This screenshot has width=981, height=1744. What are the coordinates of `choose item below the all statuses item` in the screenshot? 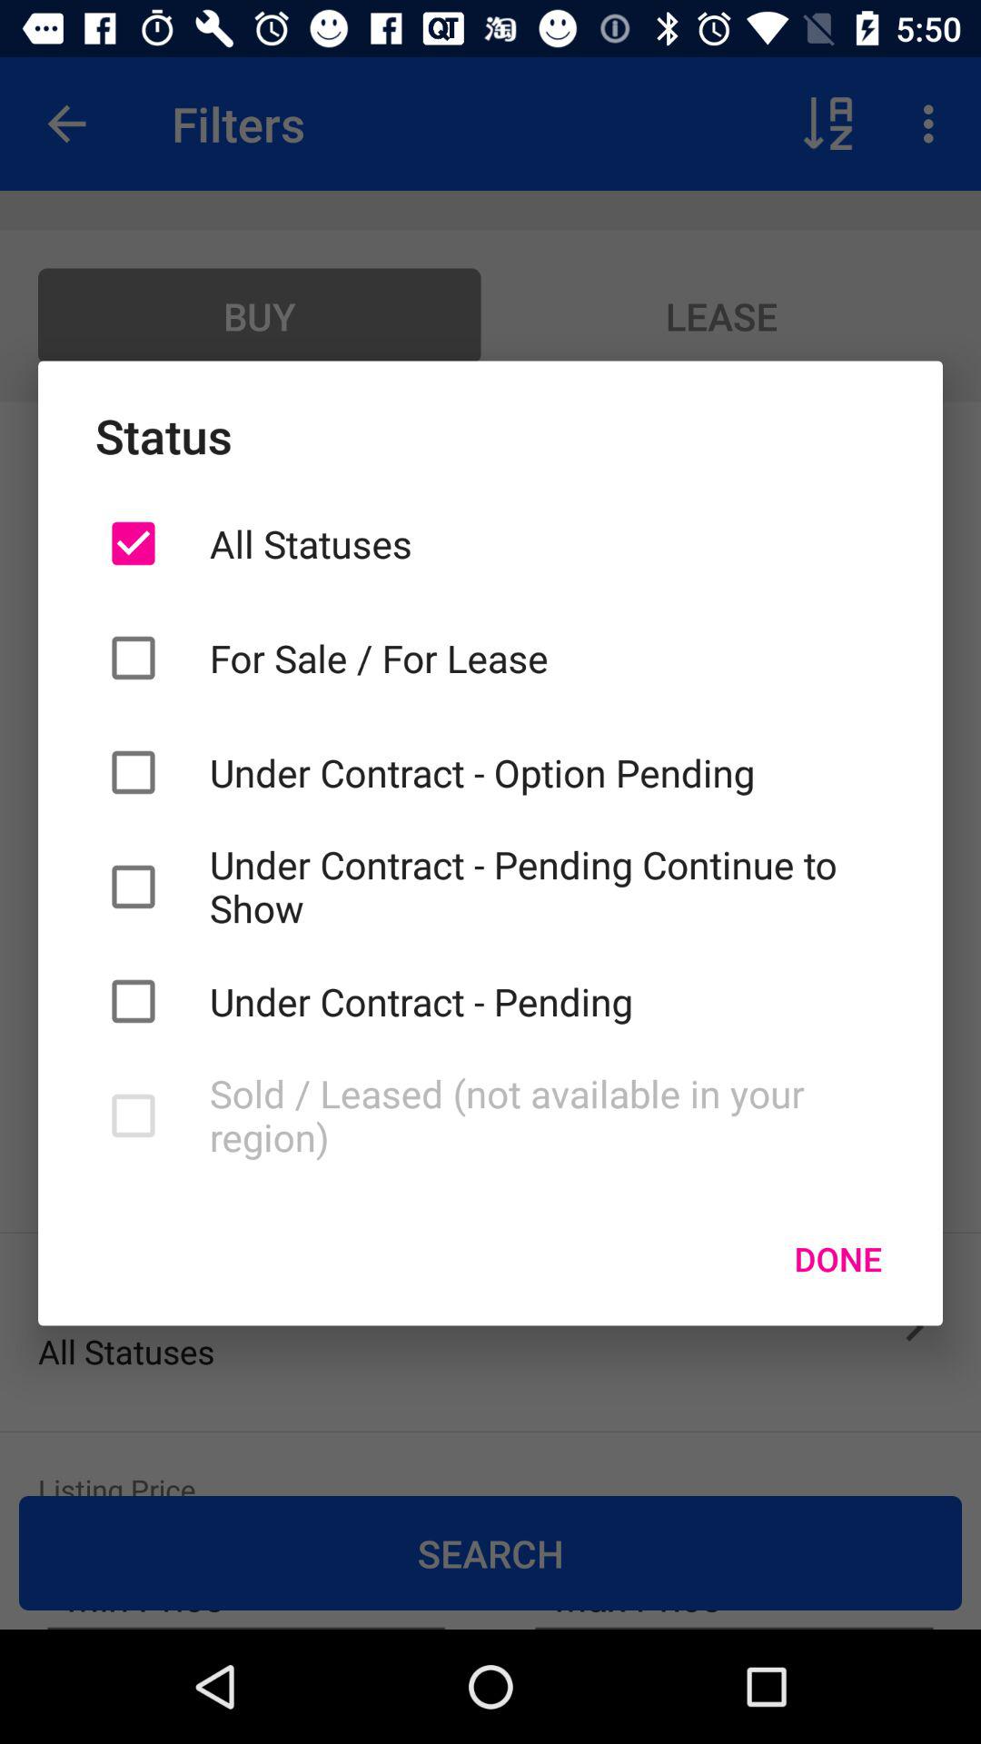 It's located at (547, 658).